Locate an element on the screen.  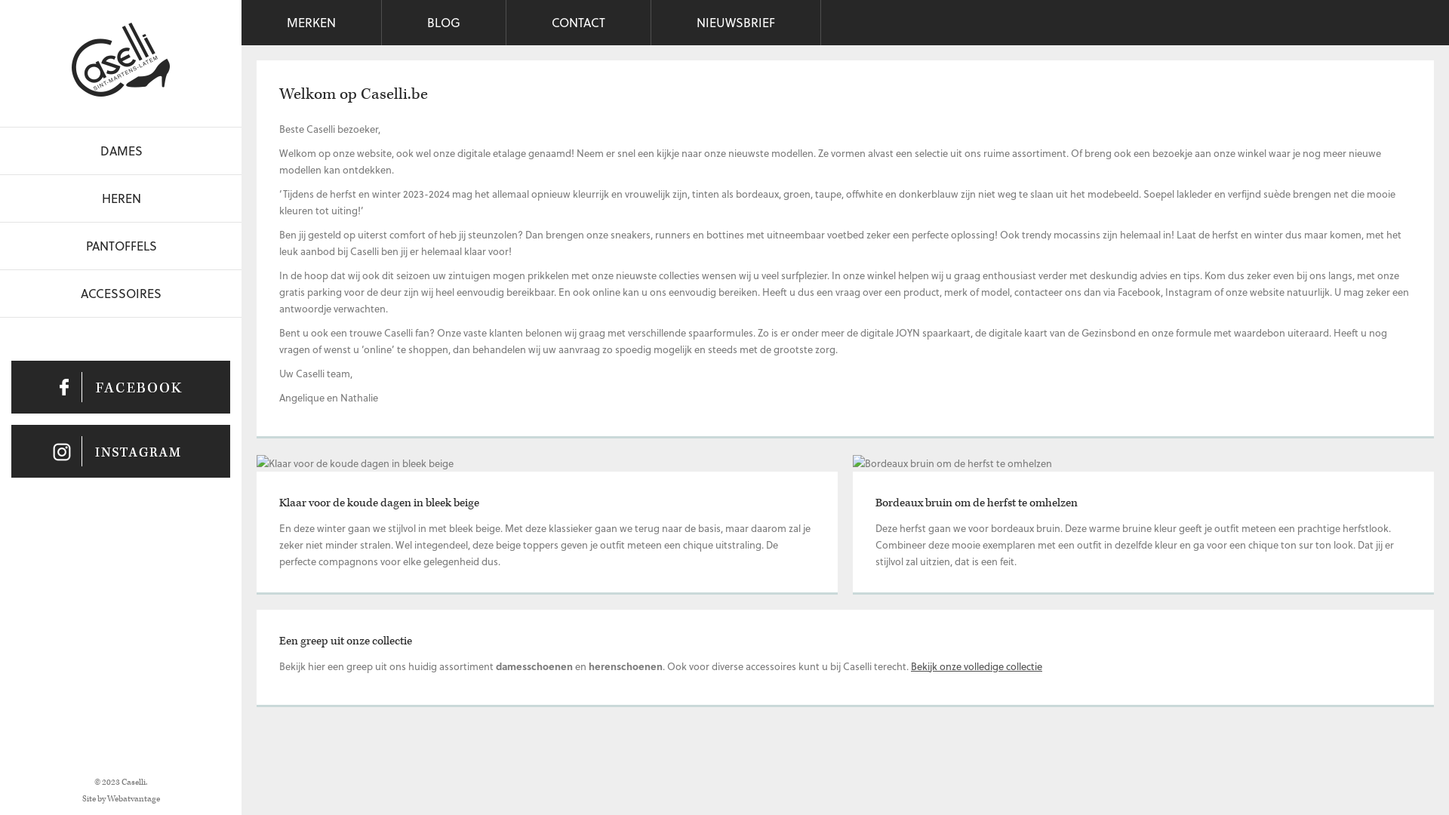
BLOG is located at coordinates (444, 23).